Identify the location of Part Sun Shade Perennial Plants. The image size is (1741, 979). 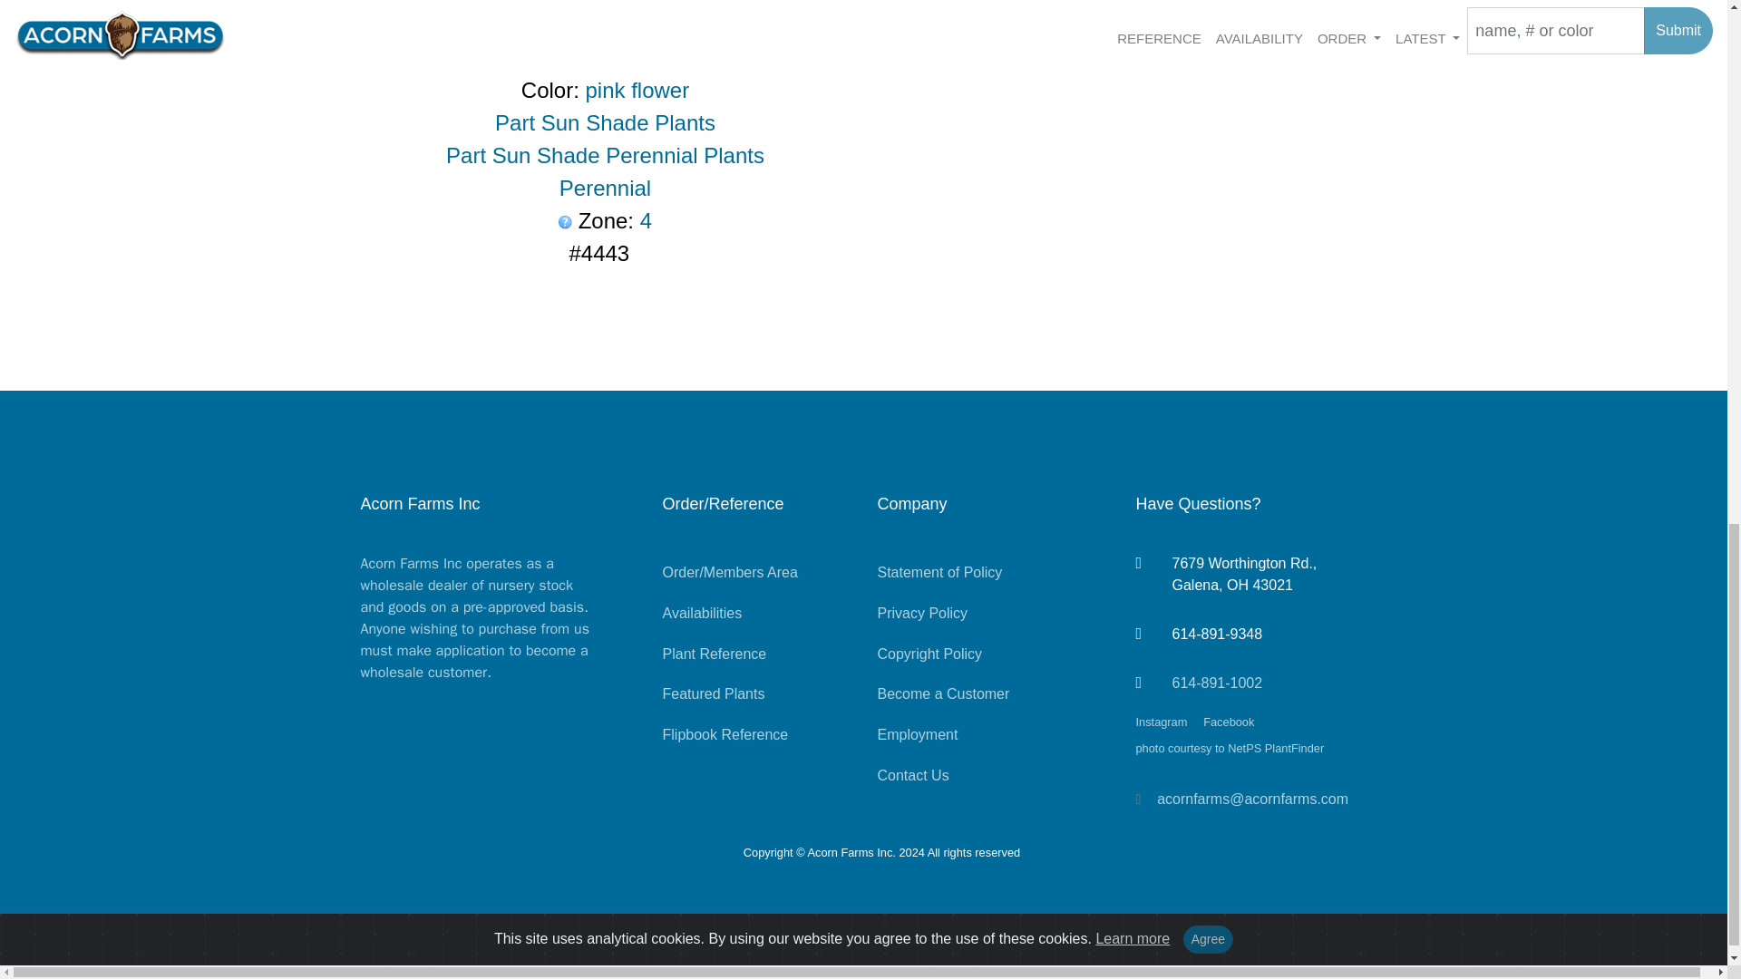
(604, 154).